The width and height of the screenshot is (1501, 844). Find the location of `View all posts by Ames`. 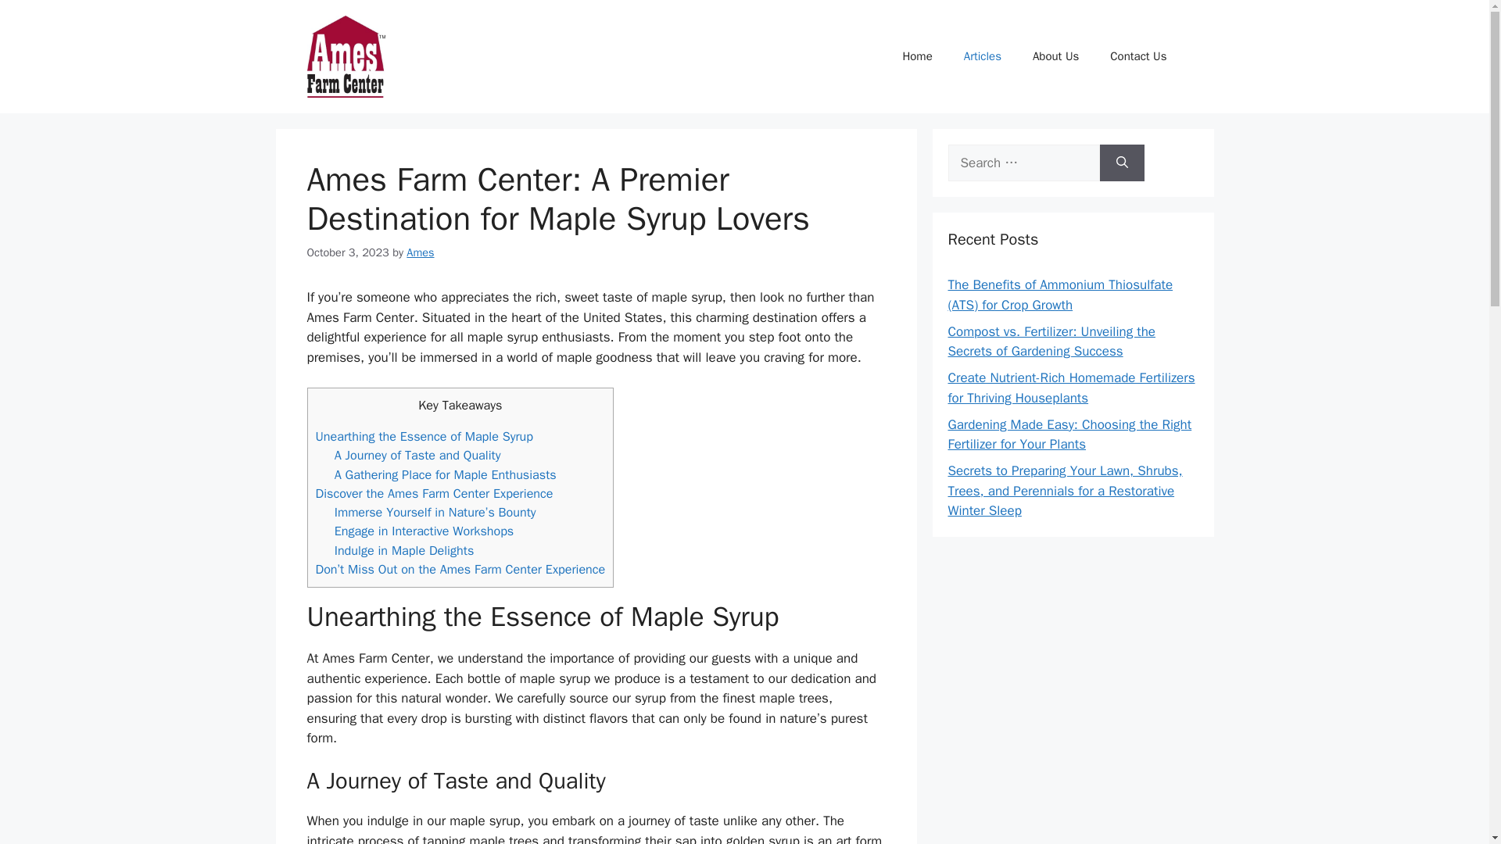

View all posts by Ames is located at coordinates (420, 252).